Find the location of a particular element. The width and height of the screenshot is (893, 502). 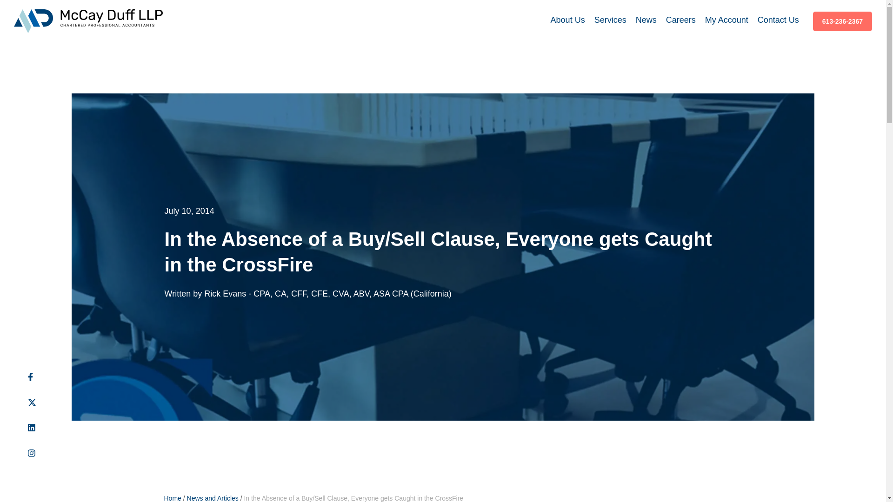

Contact Us is located at coordinates (778, 20).